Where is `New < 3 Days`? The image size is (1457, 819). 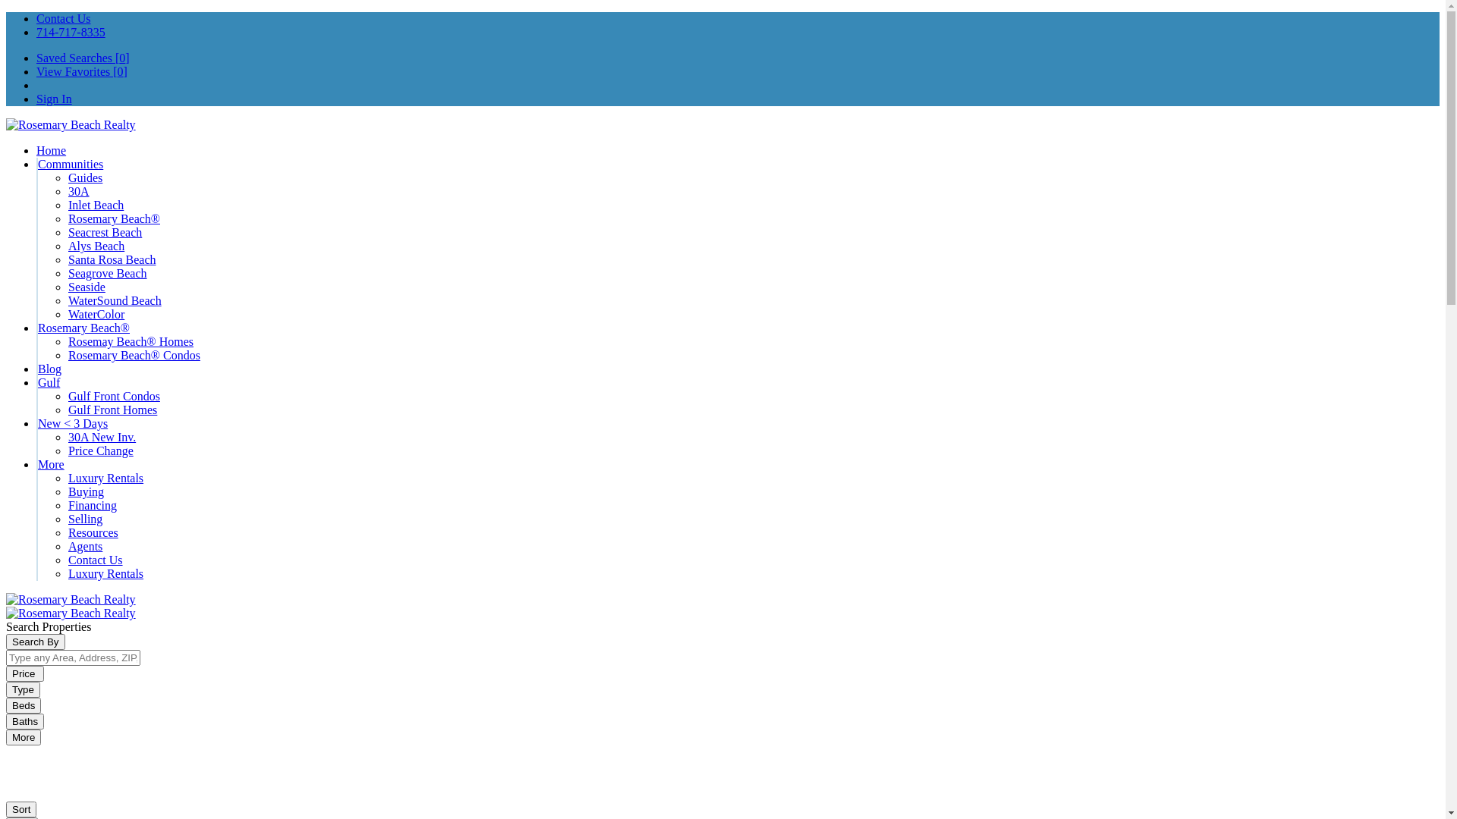
New < 3 Days is located at coordinates (73, 423).